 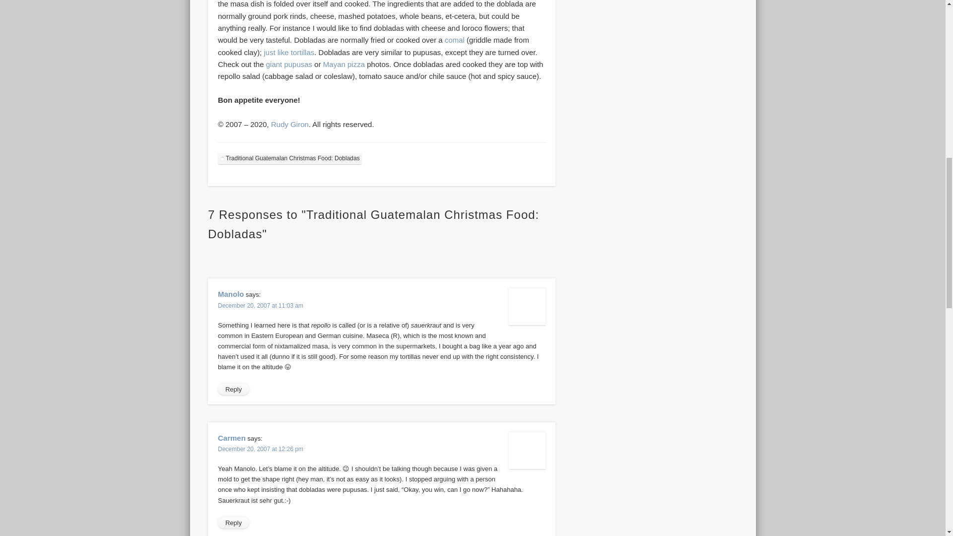 I want to click on giant pupusas, so click(x=289, y=64).